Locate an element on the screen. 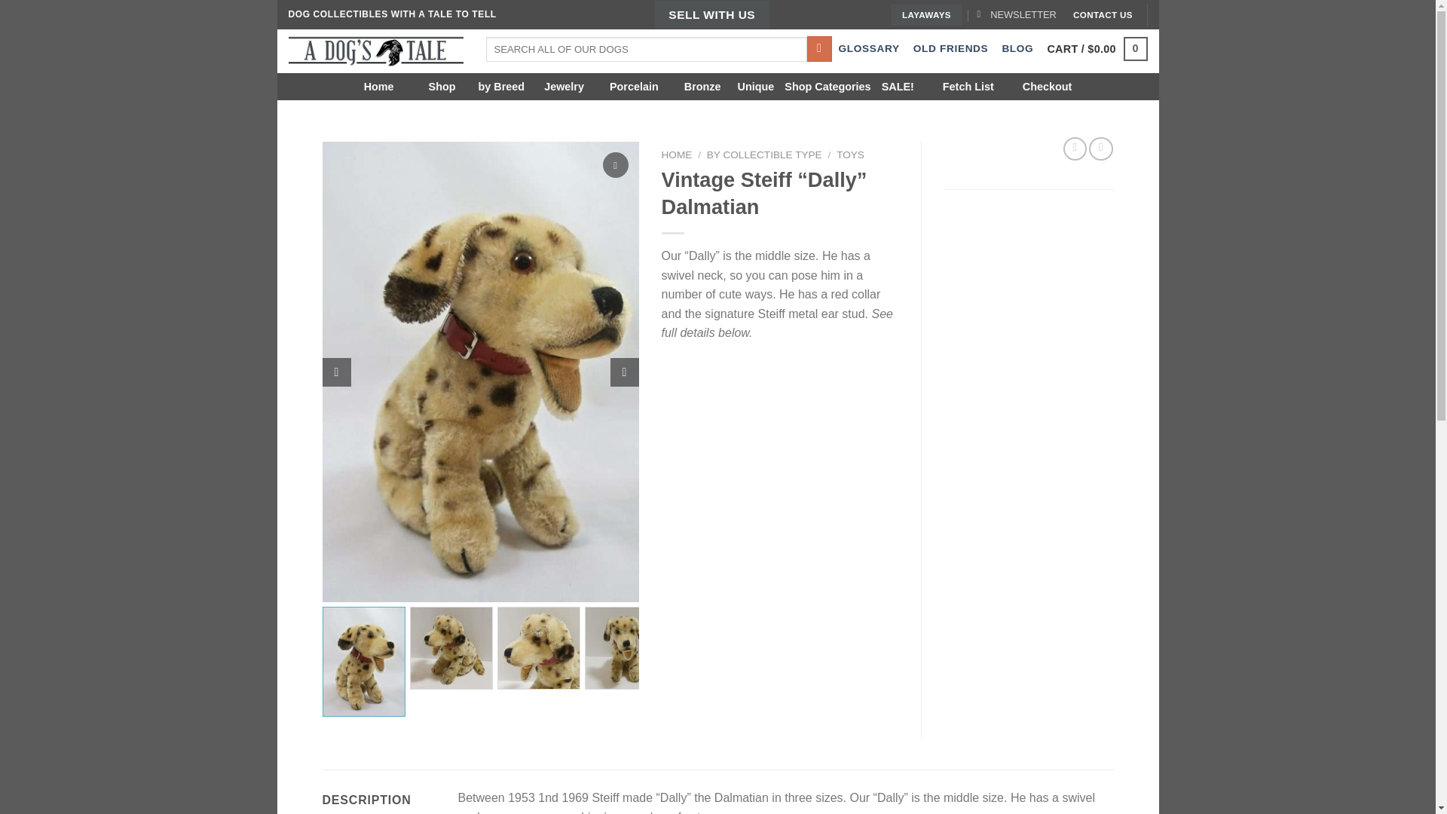  Unique is located at coordinates (756, 86).